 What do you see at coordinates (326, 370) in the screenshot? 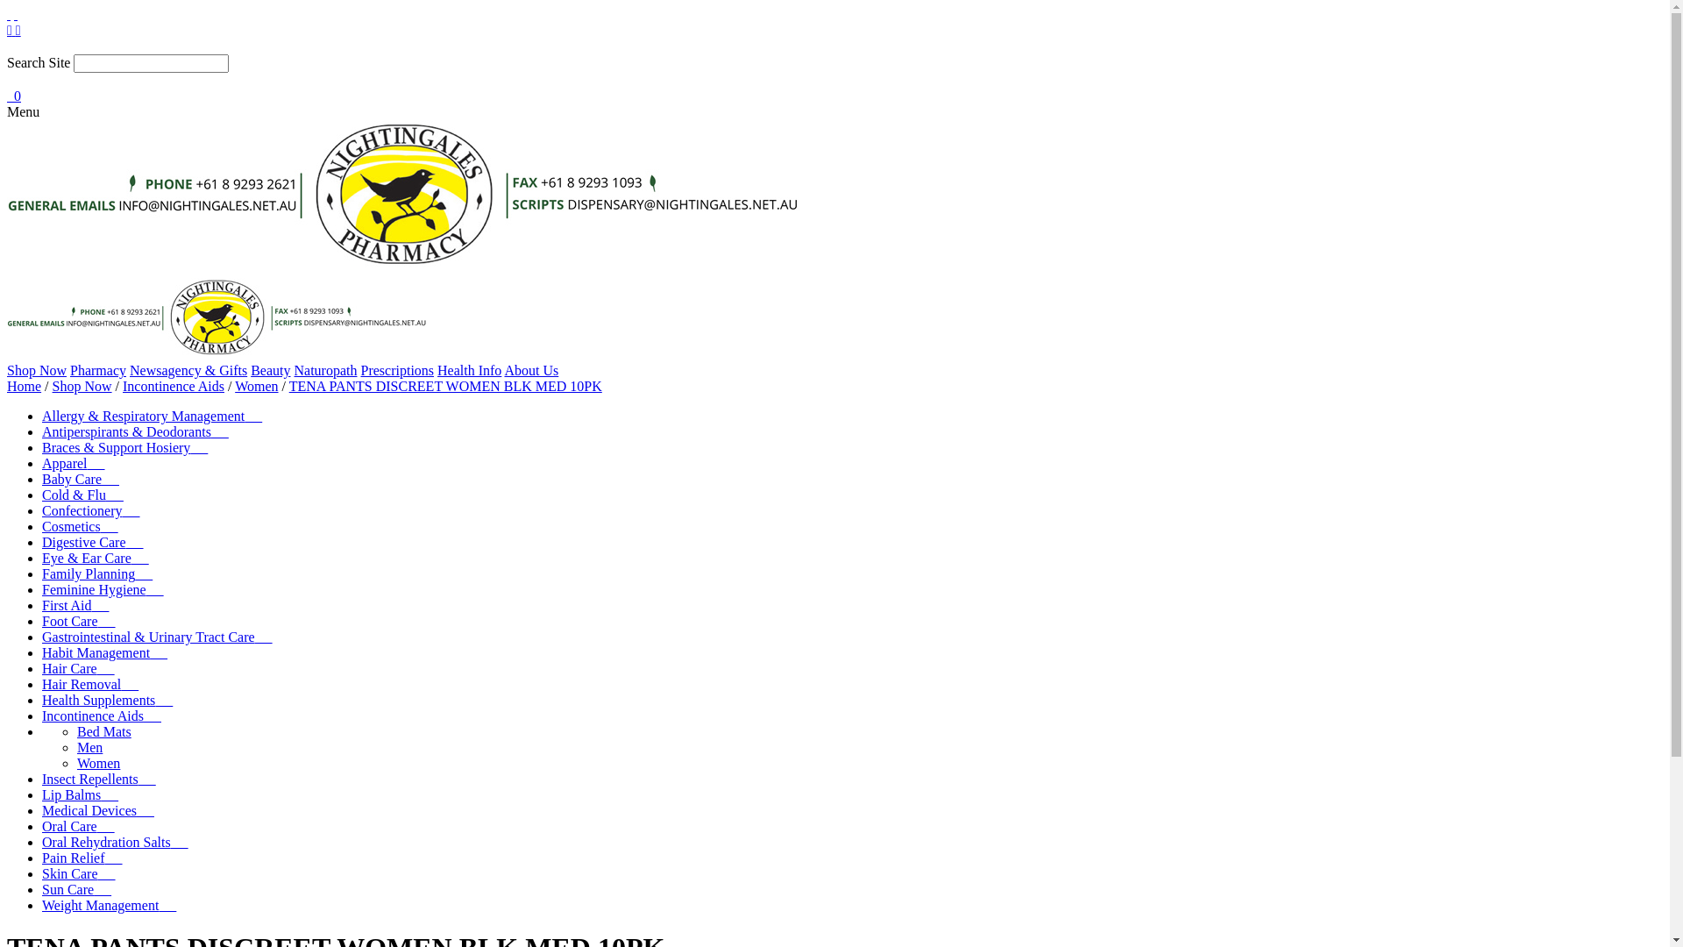
I see `Naturopath` at bounding box center [326, 370].